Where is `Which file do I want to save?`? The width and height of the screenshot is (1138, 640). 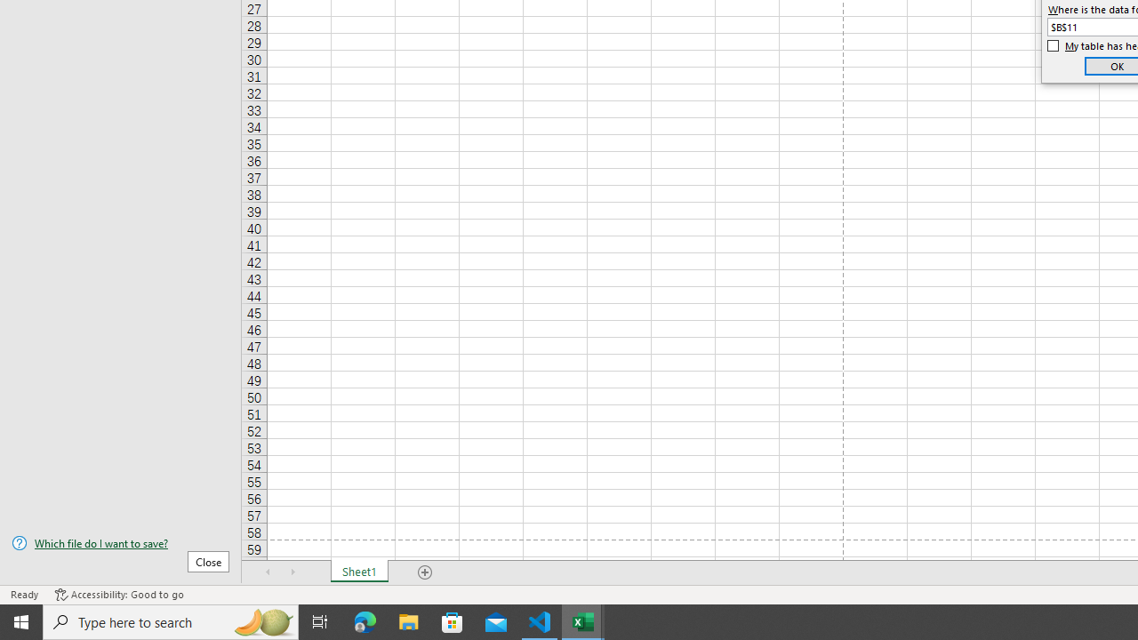 Which file do I want to save? is located at coordinates (121, 543).